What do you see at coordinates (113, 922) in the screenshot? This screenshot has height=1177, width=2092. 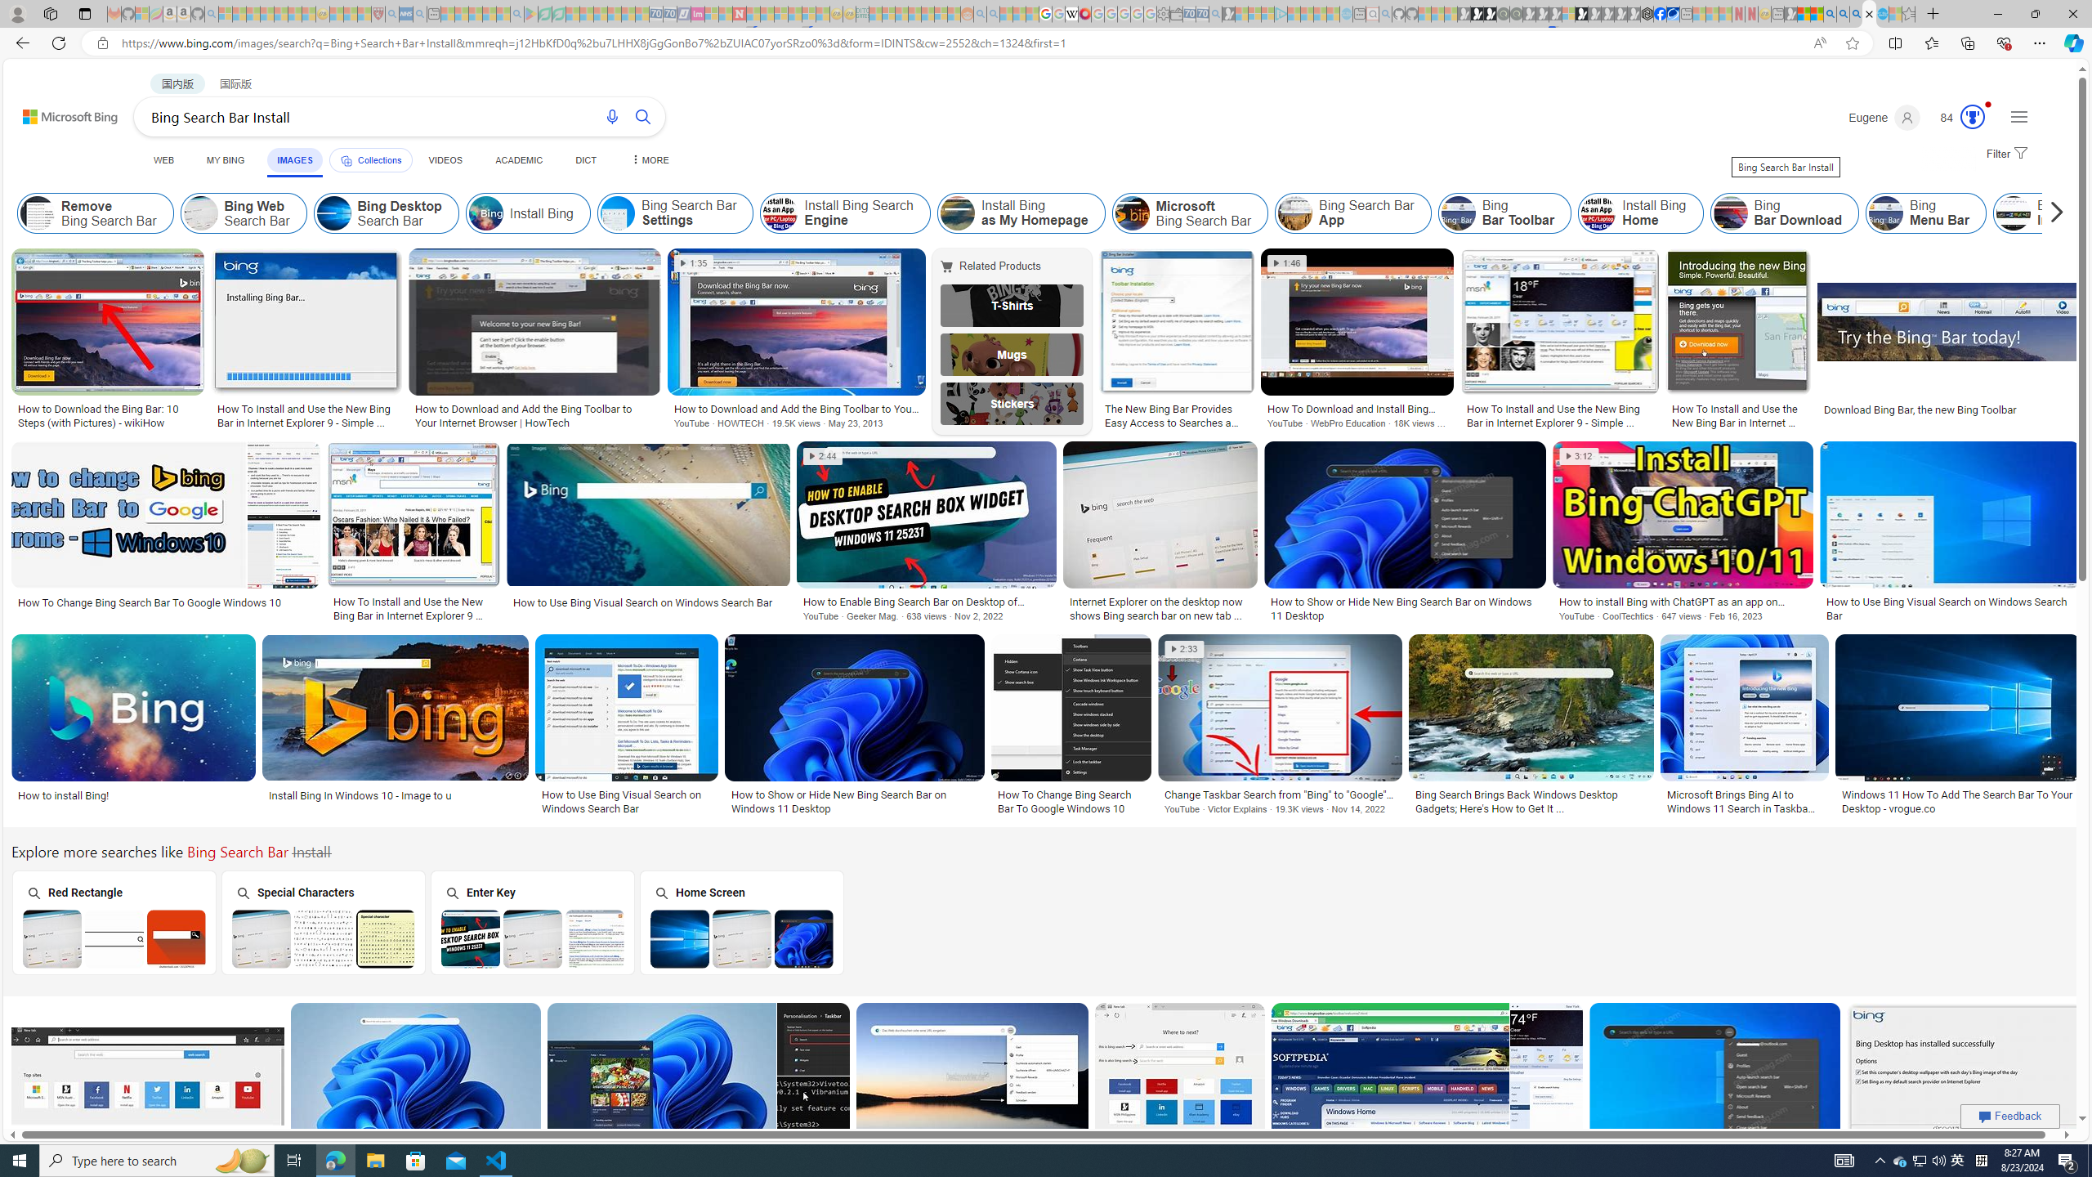 I see `Red Rectangle` at bounding box center [113, 922].